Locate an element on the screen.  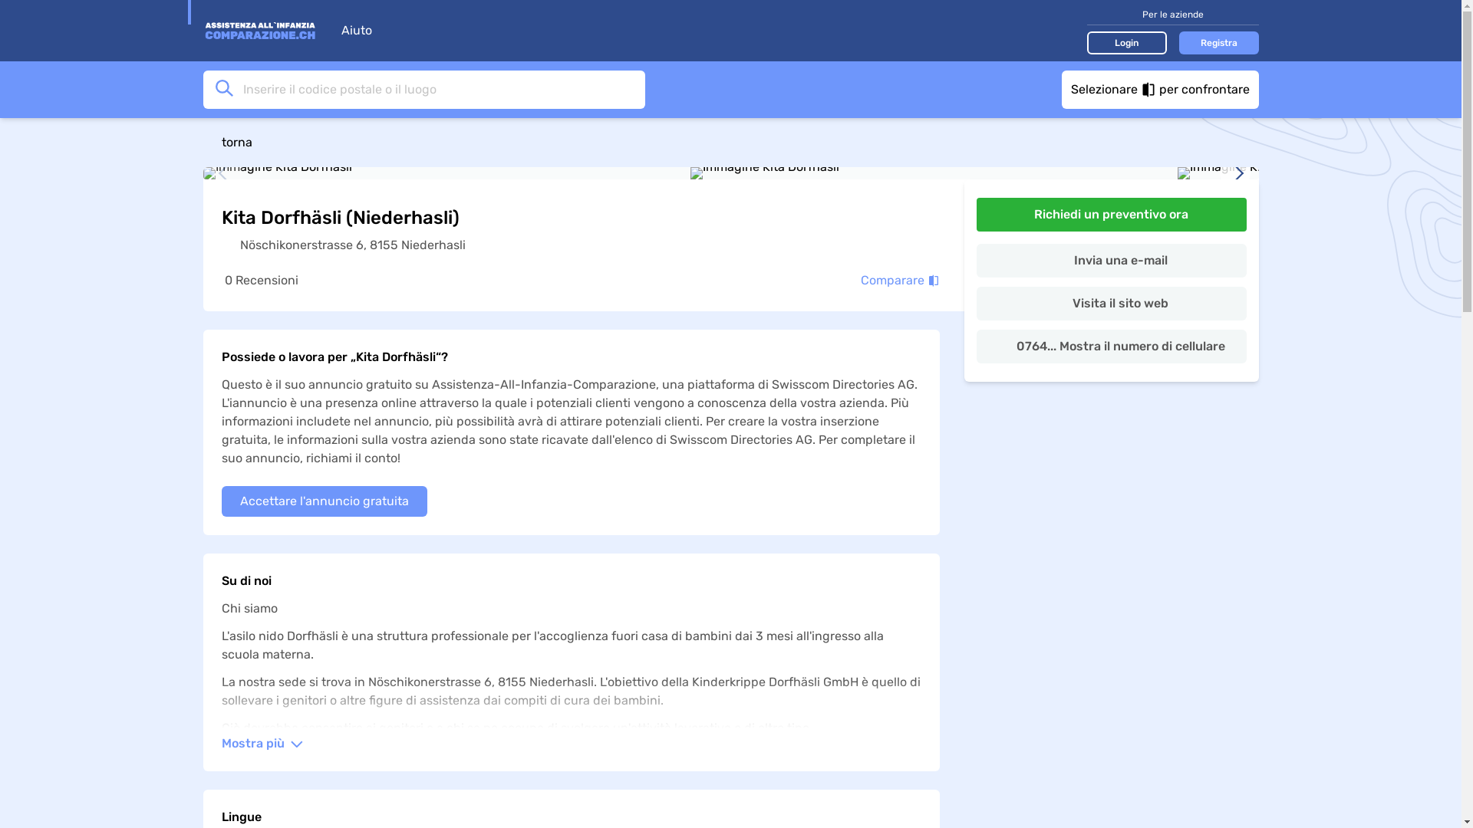
Aiuto is located at coordinates (364, 31).